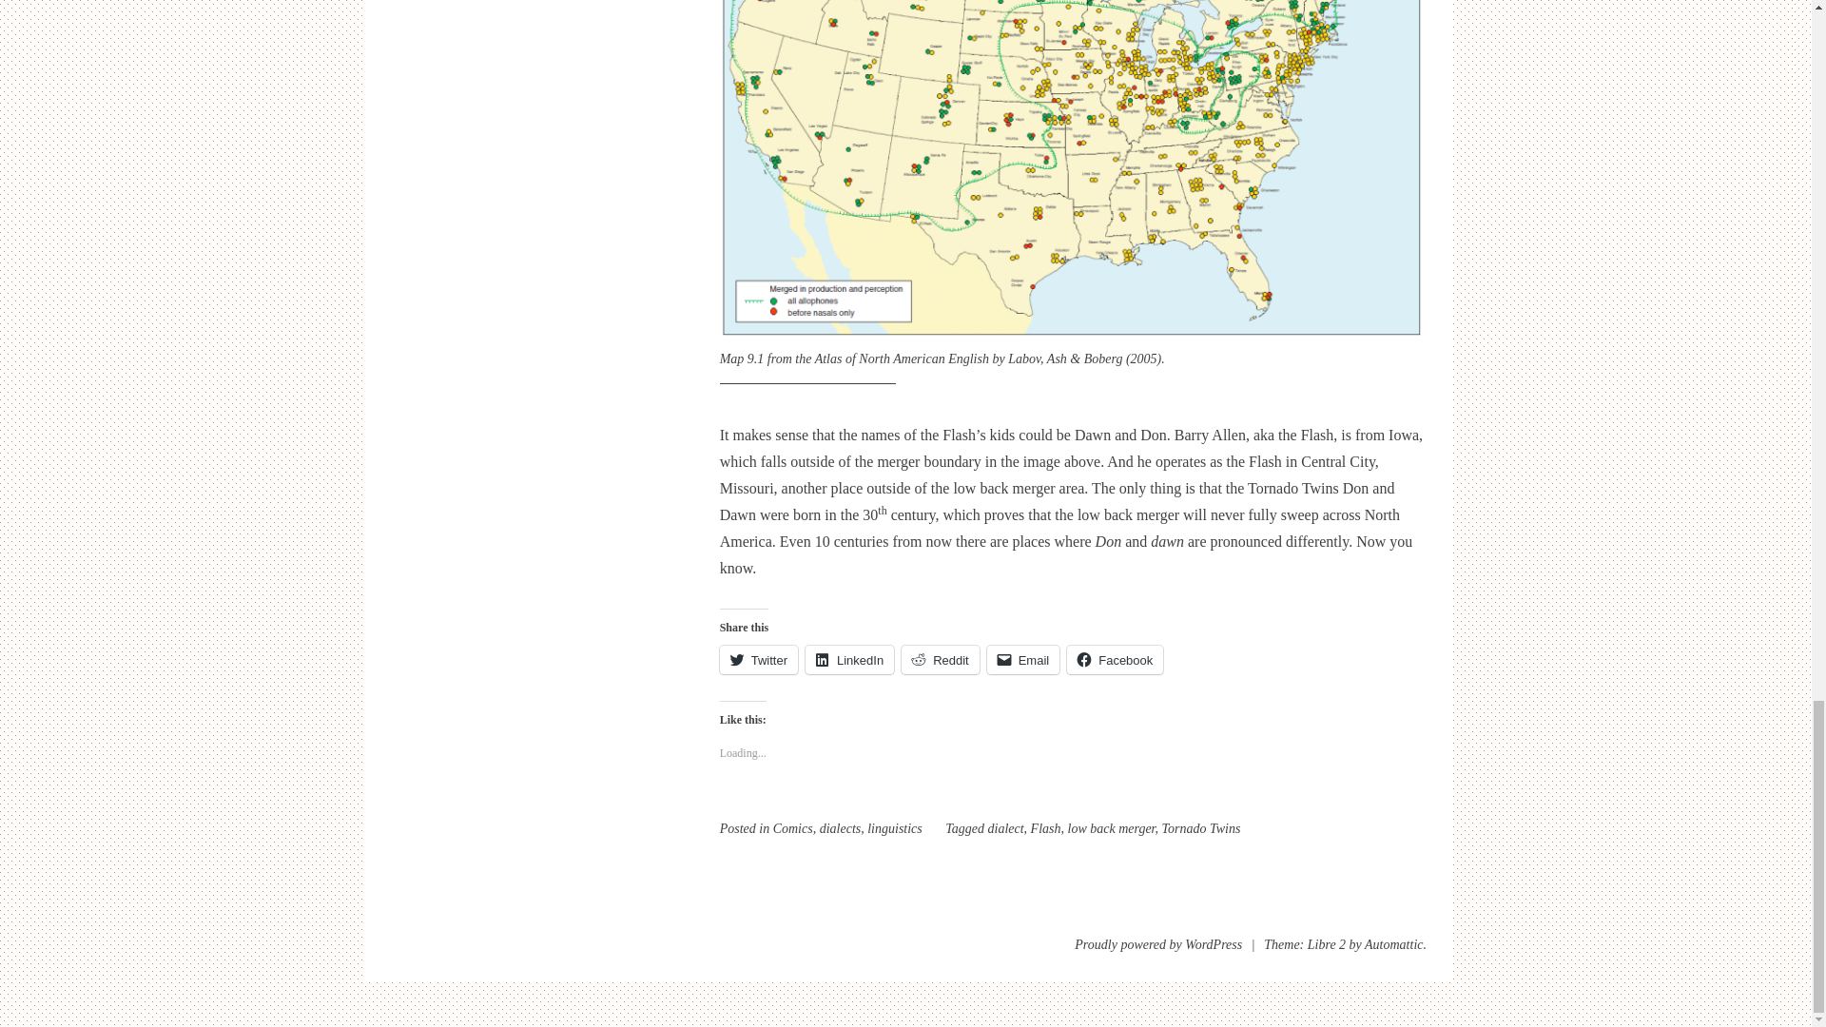 The image size is (1826, 1027). I want to click on Email, so click(1023, 660).